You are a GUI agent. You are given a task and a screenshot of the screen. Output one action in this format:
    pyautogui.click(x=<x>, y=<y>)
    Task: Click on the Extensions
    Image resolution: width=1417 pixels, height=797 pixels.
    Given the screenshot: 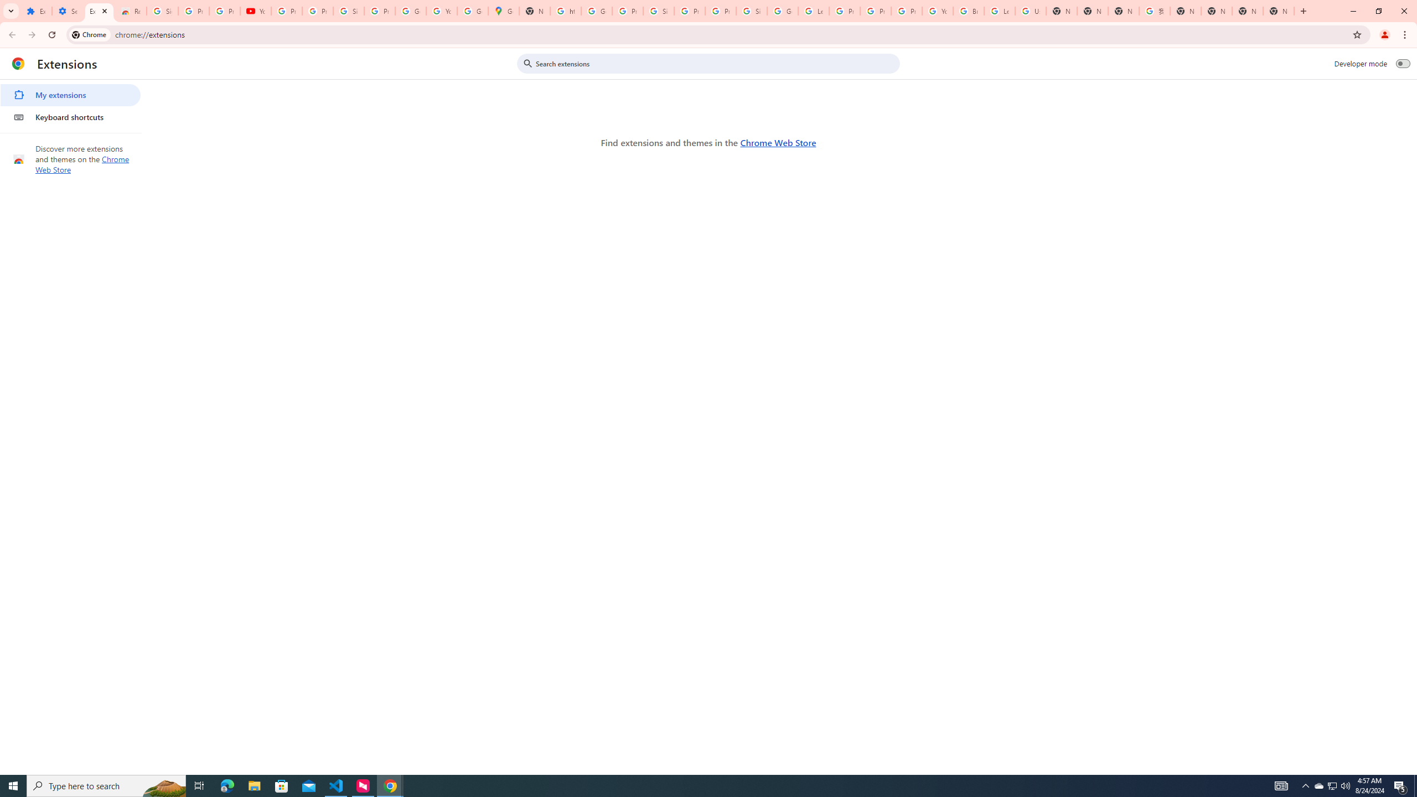 What is the action you would take?
    pyautogui.click(x=99, y=11)
    